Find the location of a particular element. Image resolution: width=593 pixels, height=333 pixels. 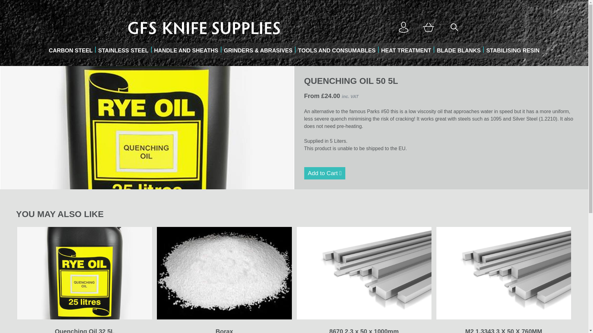

BLADE BLANKS is located at coordinates (458, 51).